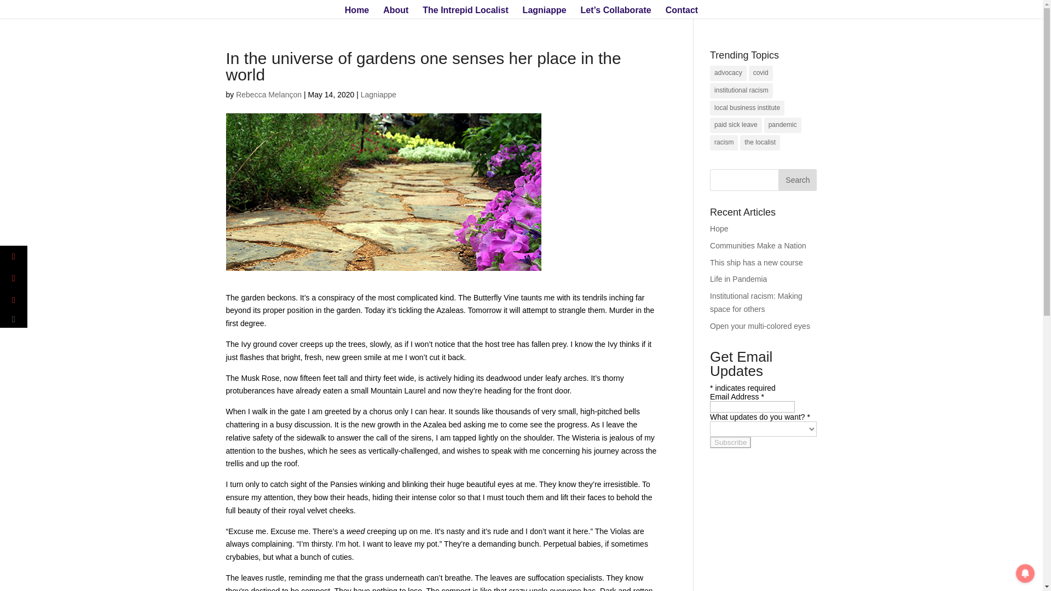 The image size is (1051, 591). I want to click on Contact, so click(682, 12).